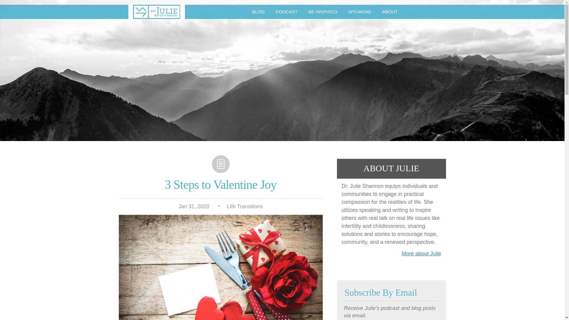 This screenshot has height=320, width=569. Describe the element at coordinates (245, 206) in the screenshot. I see `Life Transitions` at that location.